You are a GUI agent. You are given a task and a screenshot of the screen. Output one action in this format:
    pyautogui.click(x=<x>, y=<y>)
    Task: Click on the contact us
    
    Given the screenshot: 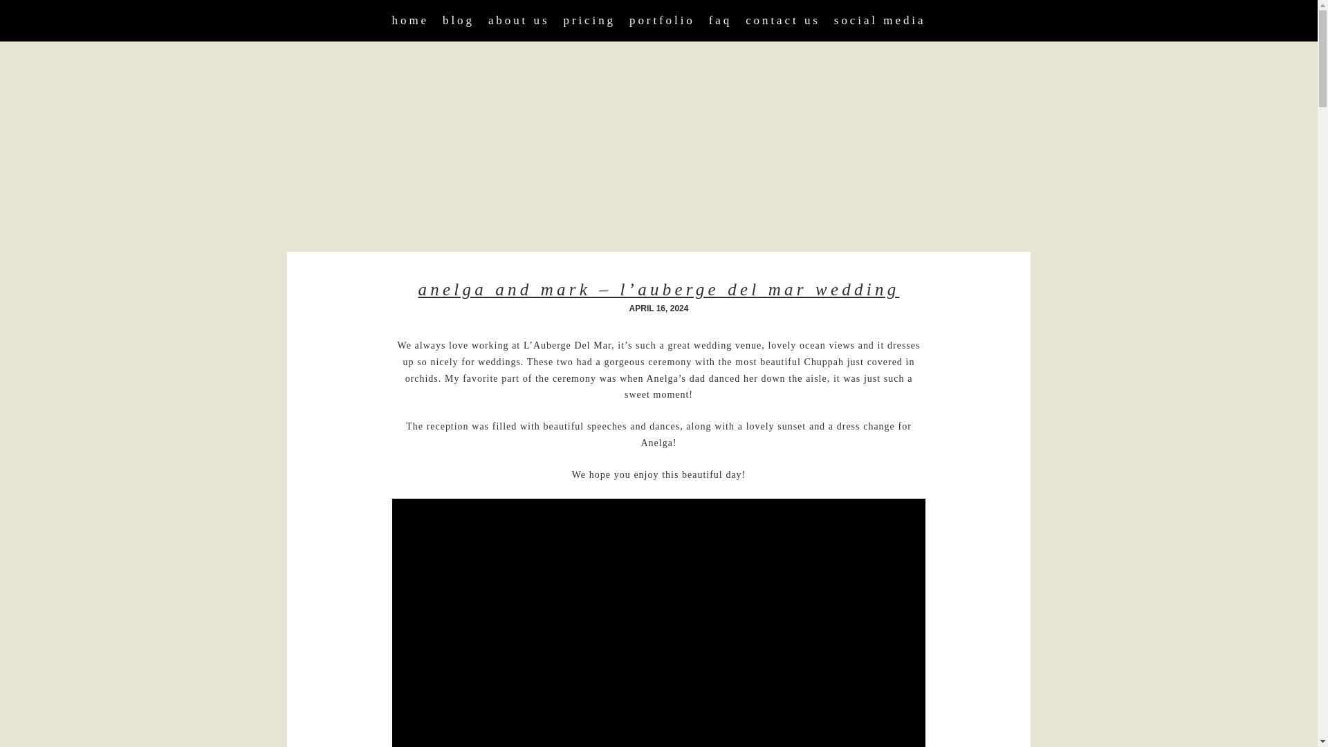 What is the action you would take?
    pyautogui.click(x=783, y=20)
    